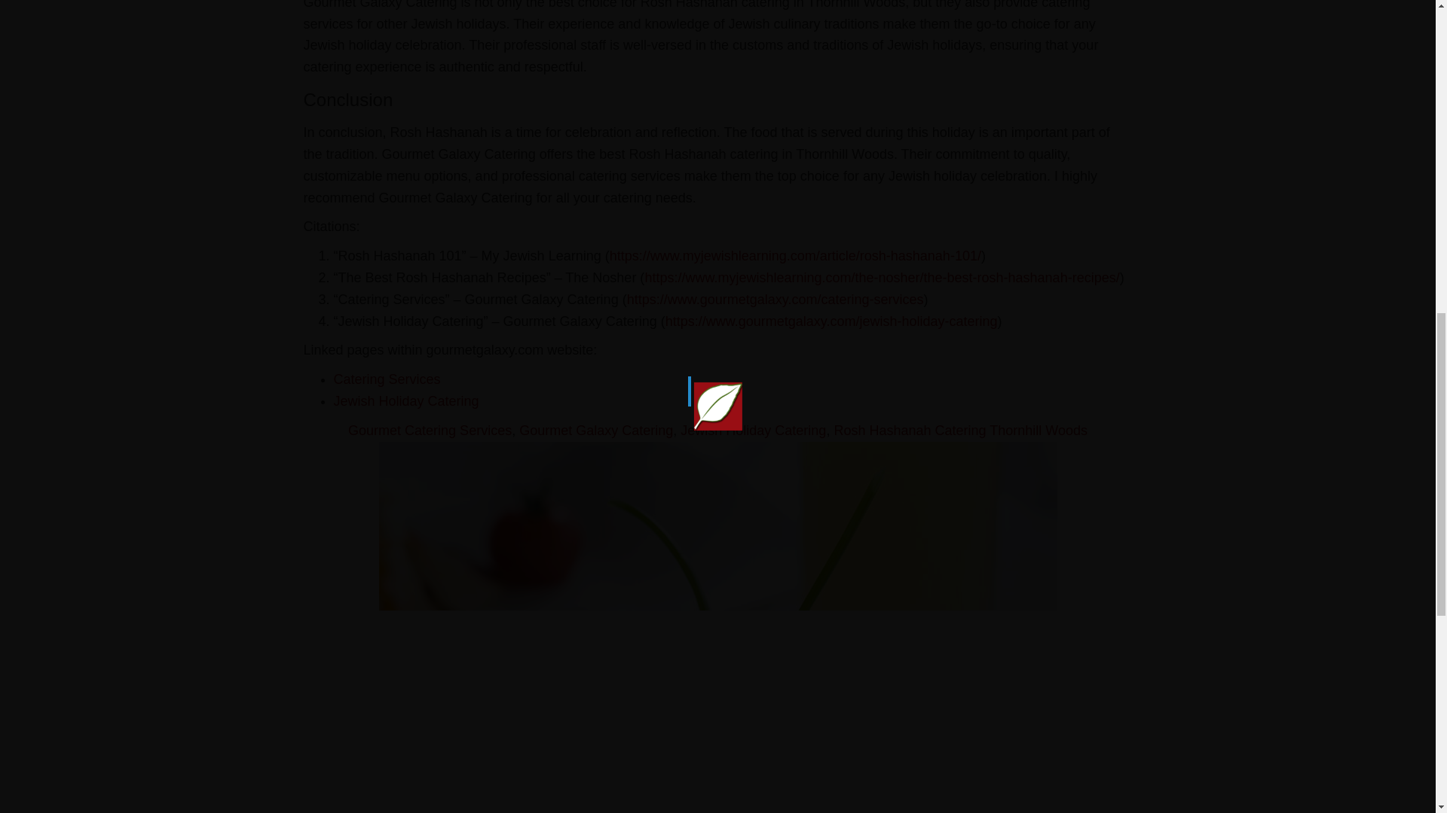 The width and height of the screenshot is (1447, 813). Describe the element at coordinates (386, 379) in the screenshot. I see `Catering Services` at that location.